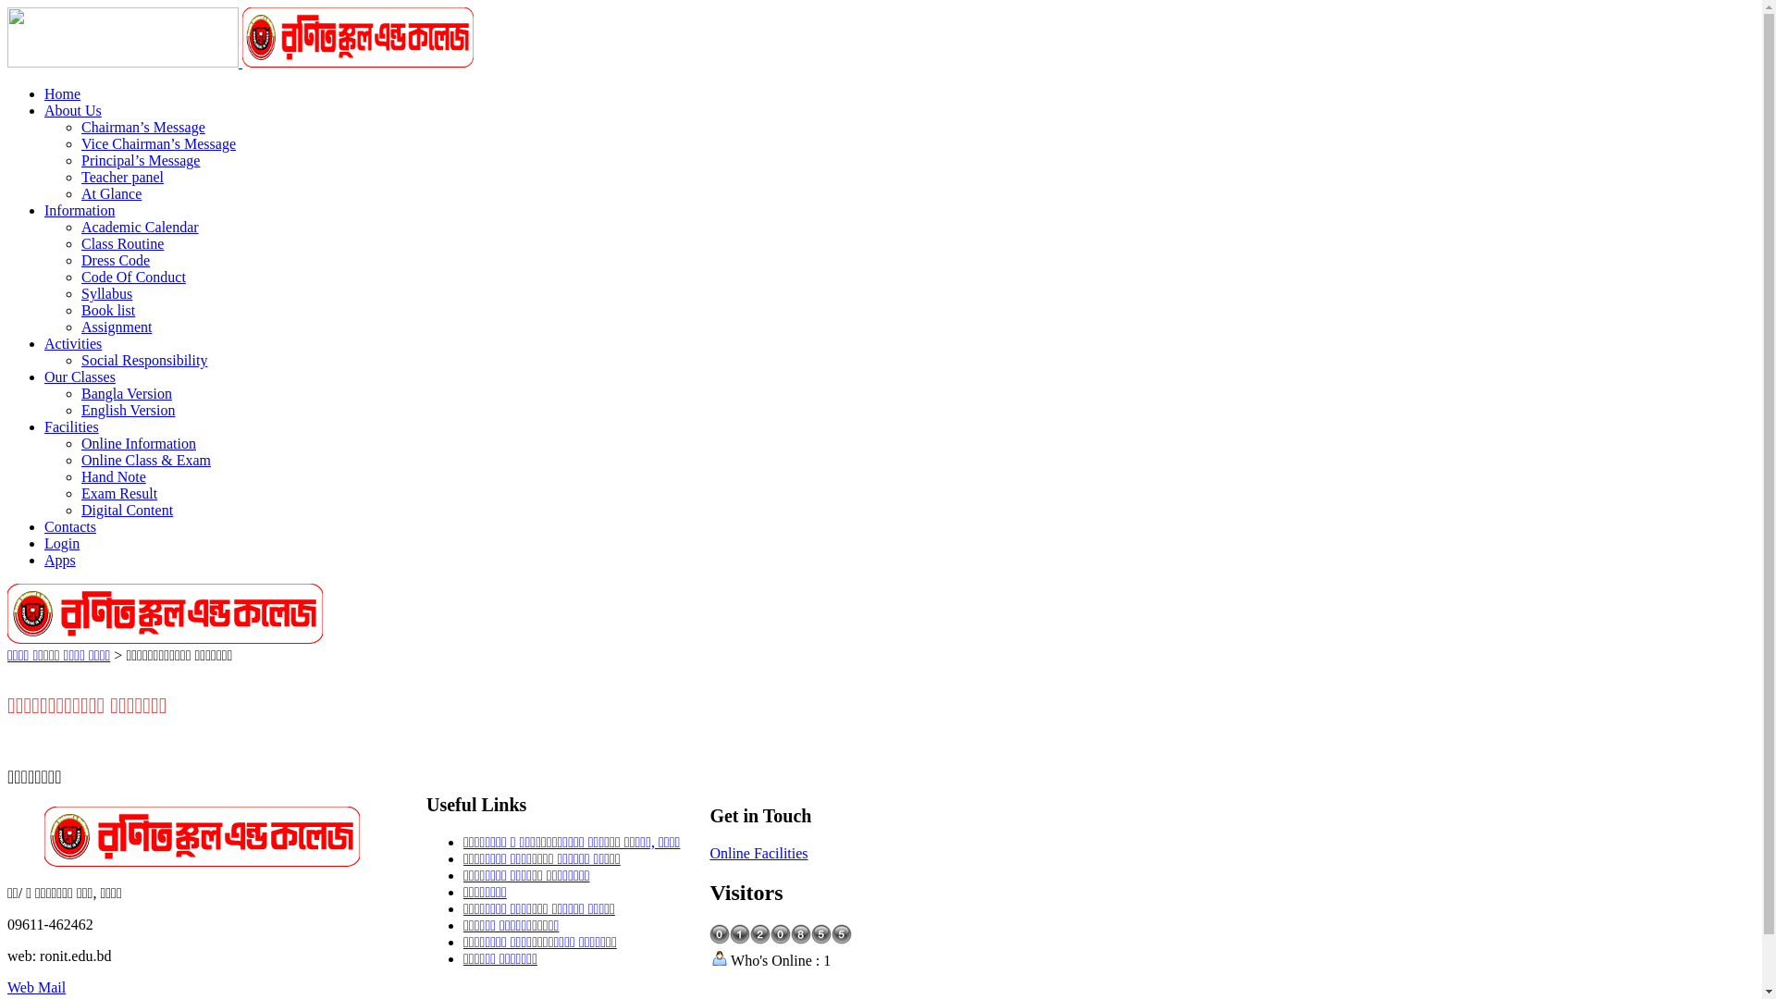  Describe the element at coordinates (165, 638) in the screenshot. I see `Home` at that location.